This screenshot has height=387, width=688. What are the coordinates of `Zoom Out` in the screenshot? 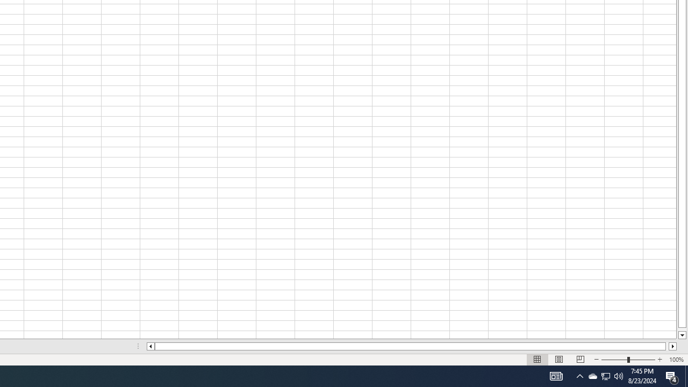 It's located at (614, 359).